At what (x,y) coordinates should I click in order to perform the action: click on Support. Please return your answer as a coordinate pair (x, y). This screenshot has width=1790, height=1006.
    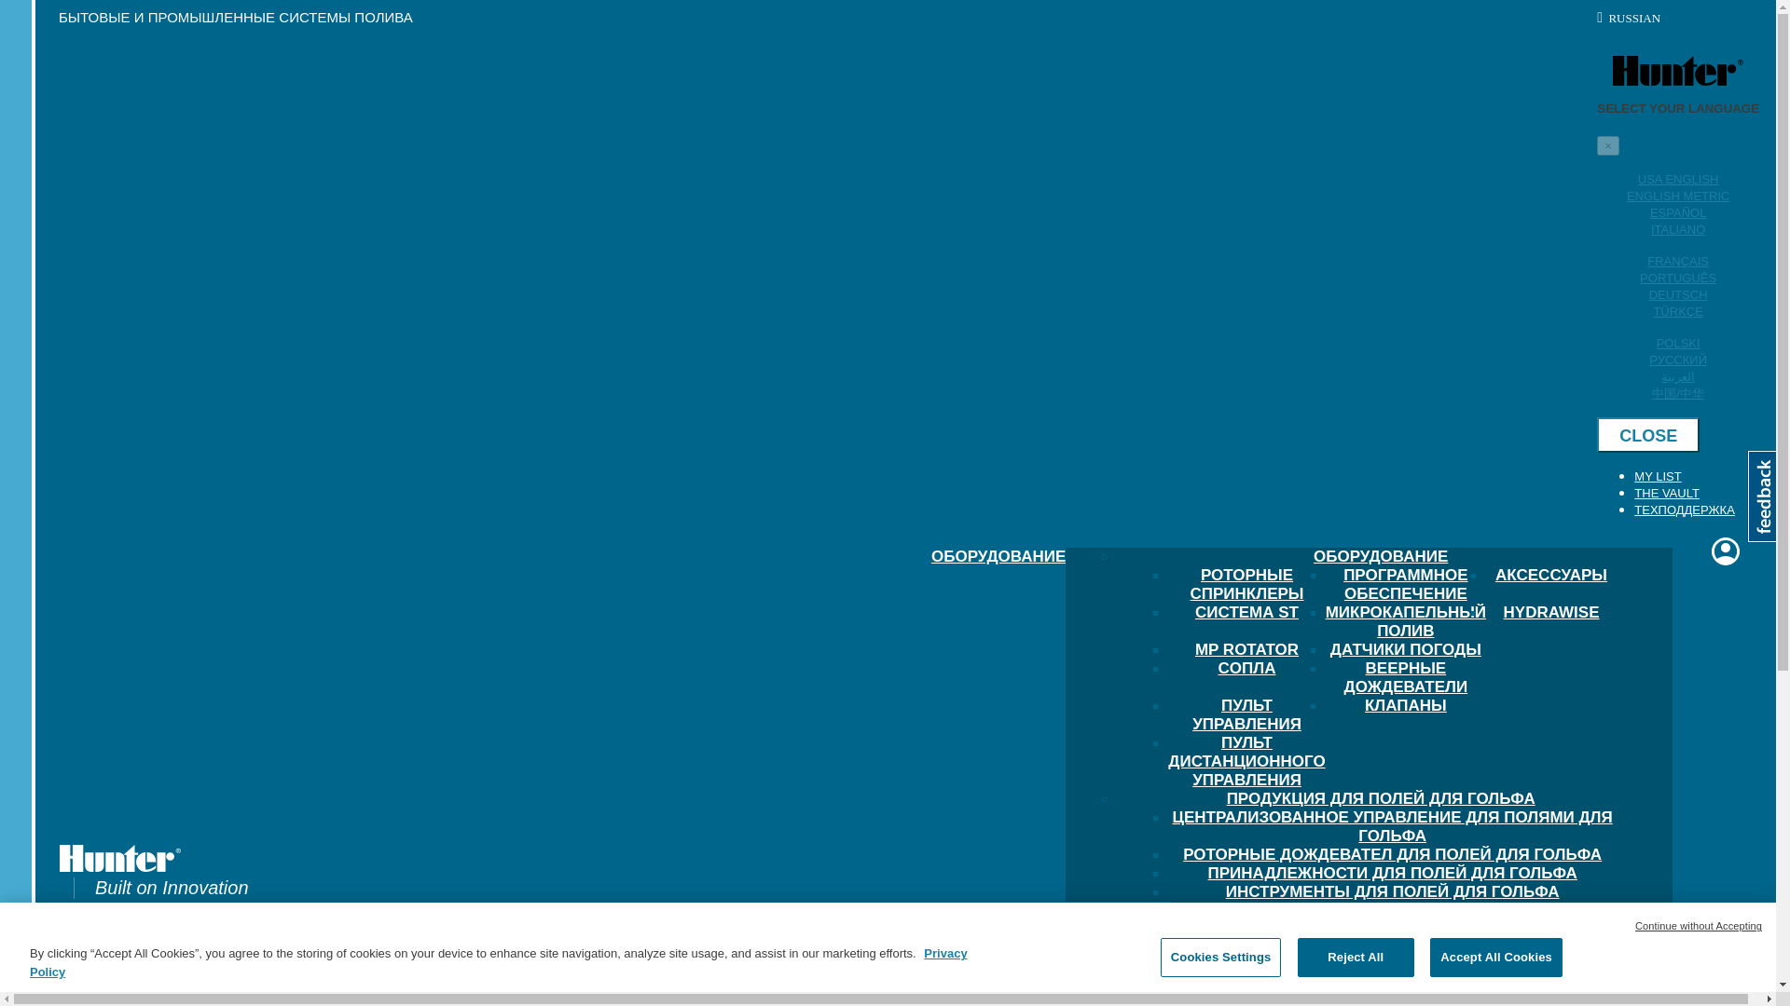
    Looking at the image, I should click on (1684, 510).